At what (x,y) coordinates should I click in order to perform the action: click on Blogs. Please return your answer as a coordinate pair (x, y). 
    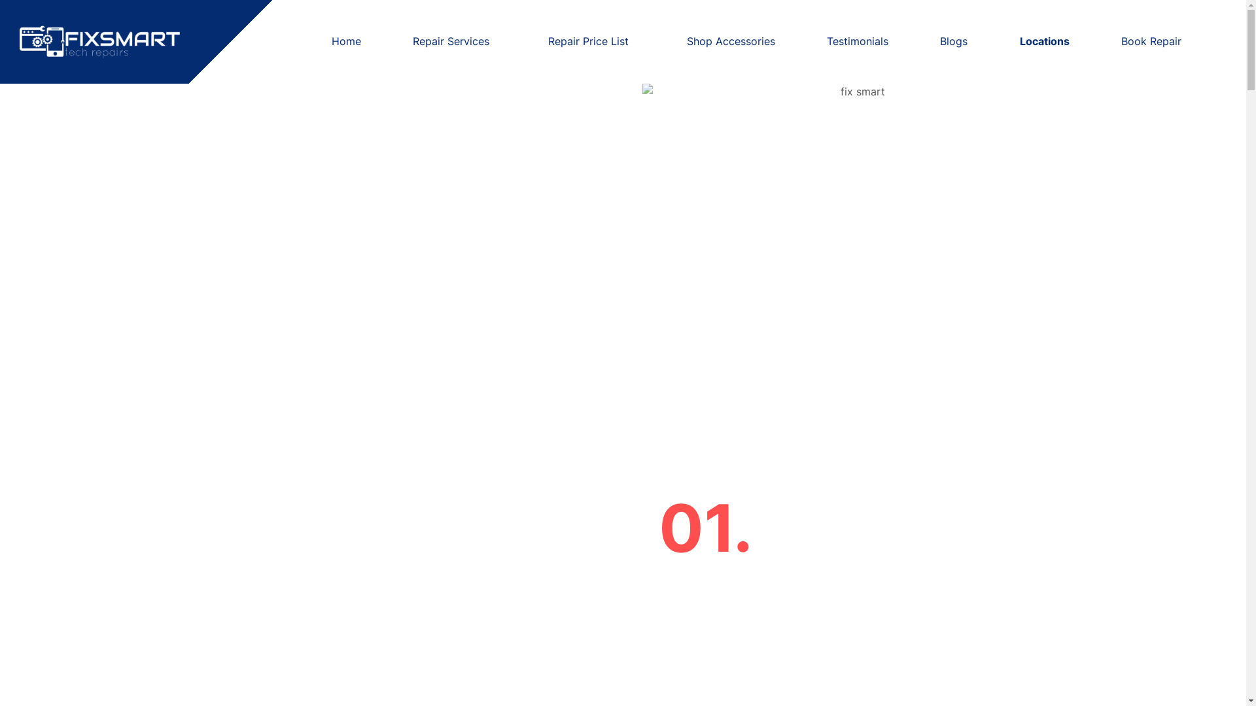
    Looking at the image, I should click on (954, 41).